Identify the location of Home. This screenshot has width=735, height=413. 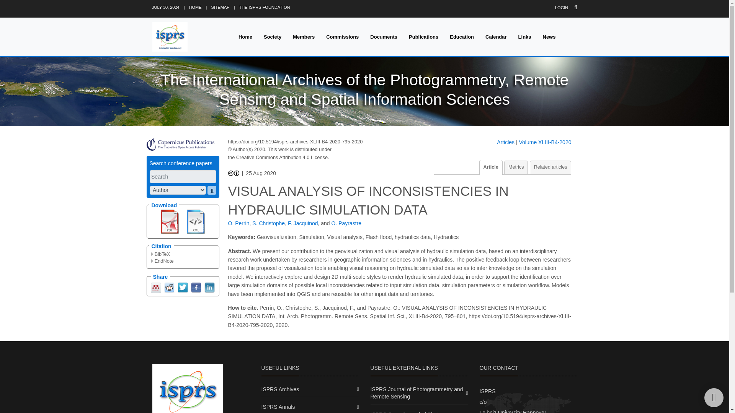
(245, 37).